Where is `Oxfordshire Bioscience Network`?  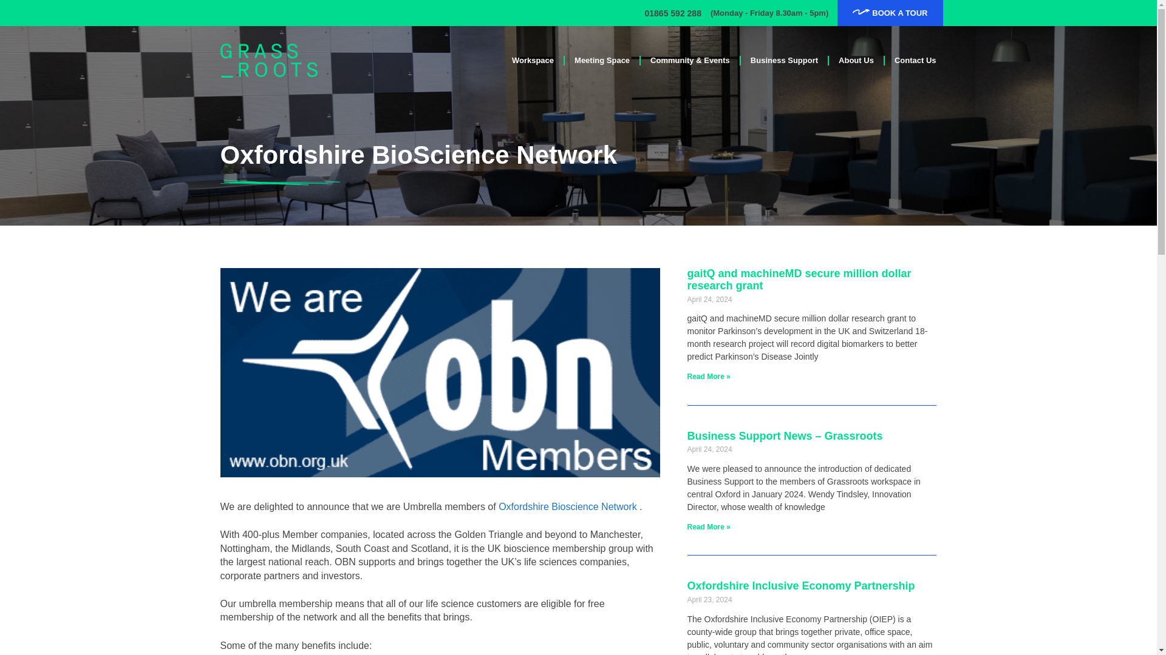
Oxfordshire Bioscience Network is located at coordinates (567, 506).